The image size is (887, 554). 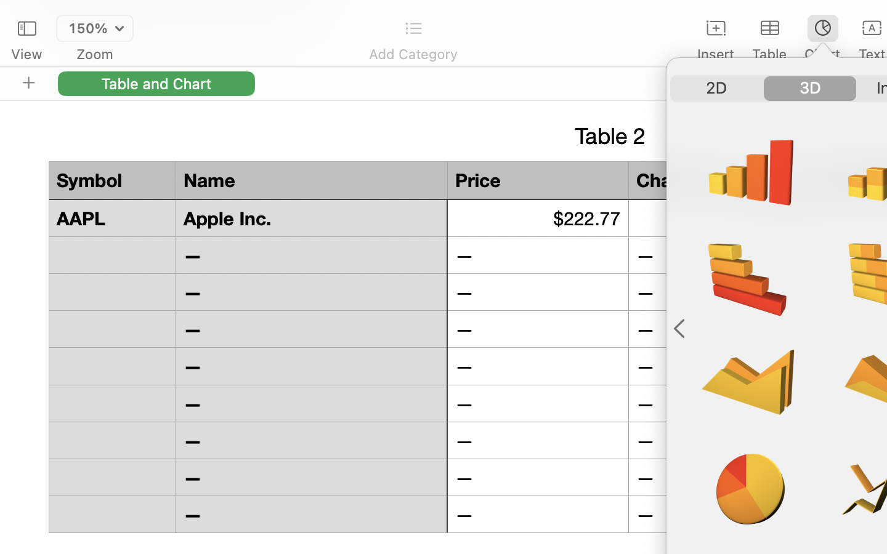 What do you see at coordinates (716, 54) in the screenshot?
I see `Insert` at bounding box center [716, 54].